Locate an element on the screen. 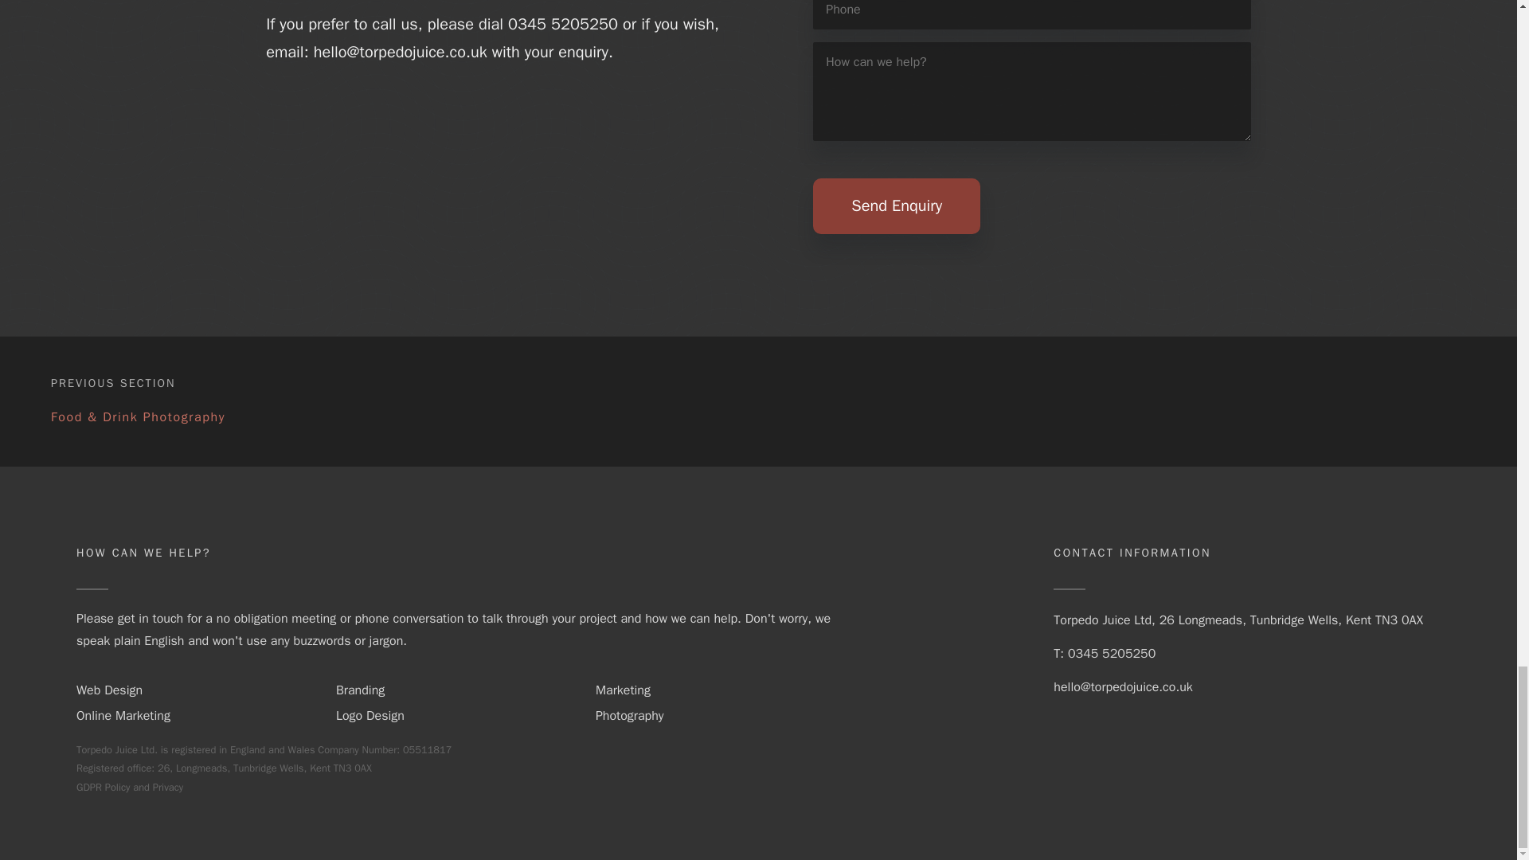 Image resolution: width=1529 pixels, height=860 pixels. Online Marketing is located at coordinates (123, 715).